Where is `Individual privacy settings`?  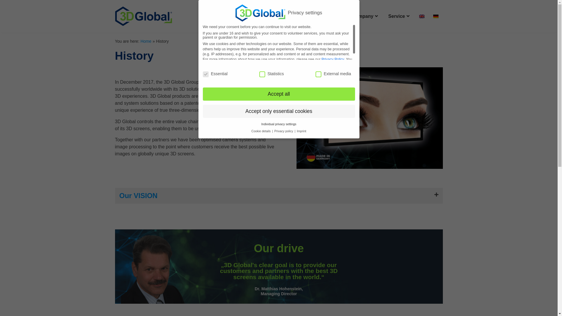
Individual privacy settings is located at coordinates (279, 124).